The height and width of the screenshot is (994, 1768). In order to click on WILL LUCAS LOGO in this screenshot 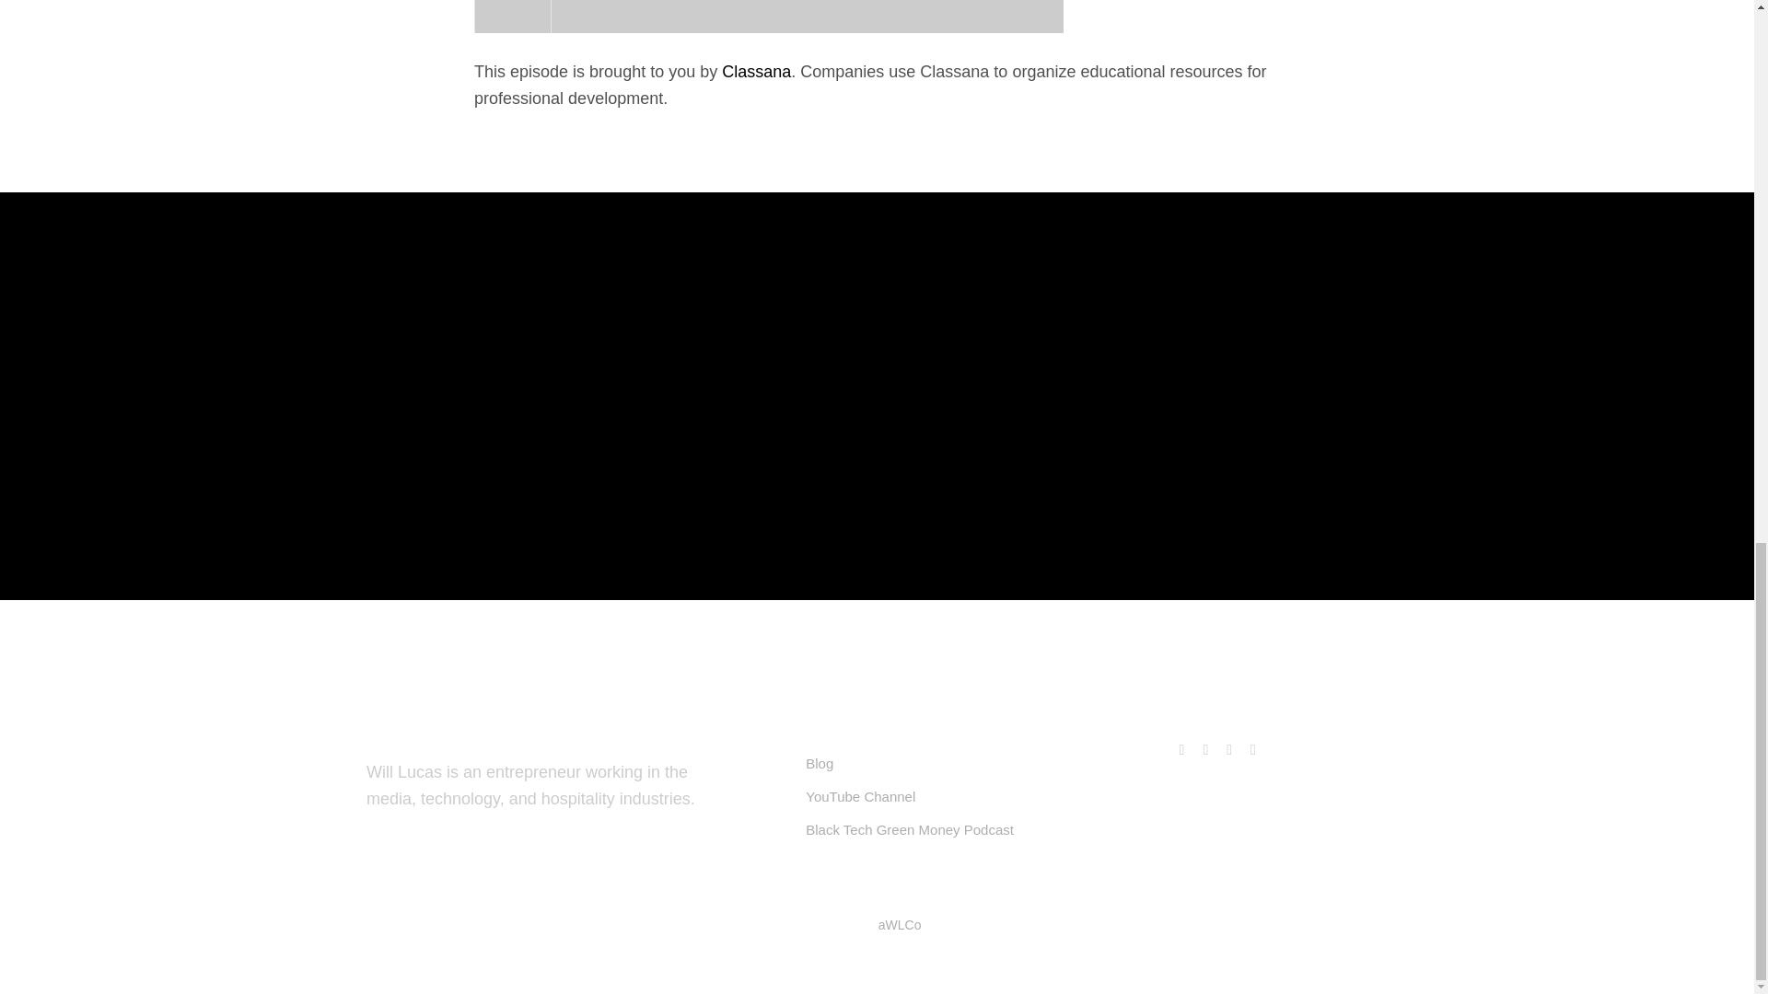, I will do `click(164, 753)`.